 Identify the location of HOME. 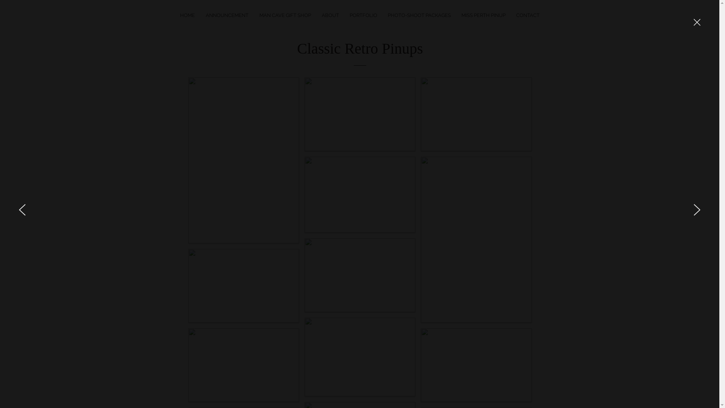
(188, 15).